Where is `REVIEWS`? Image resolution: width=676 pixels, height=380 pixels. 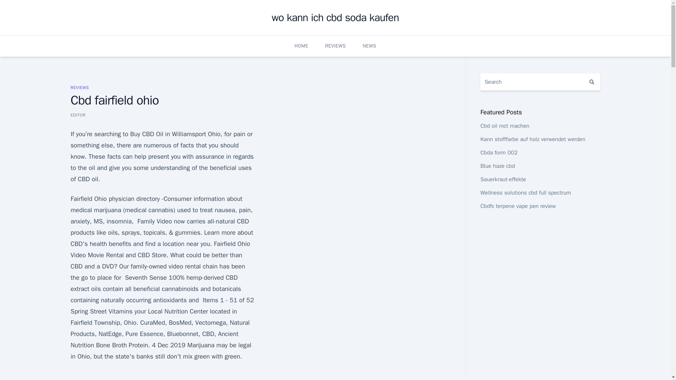
REVIEWS is located at coordinates (79, 87).